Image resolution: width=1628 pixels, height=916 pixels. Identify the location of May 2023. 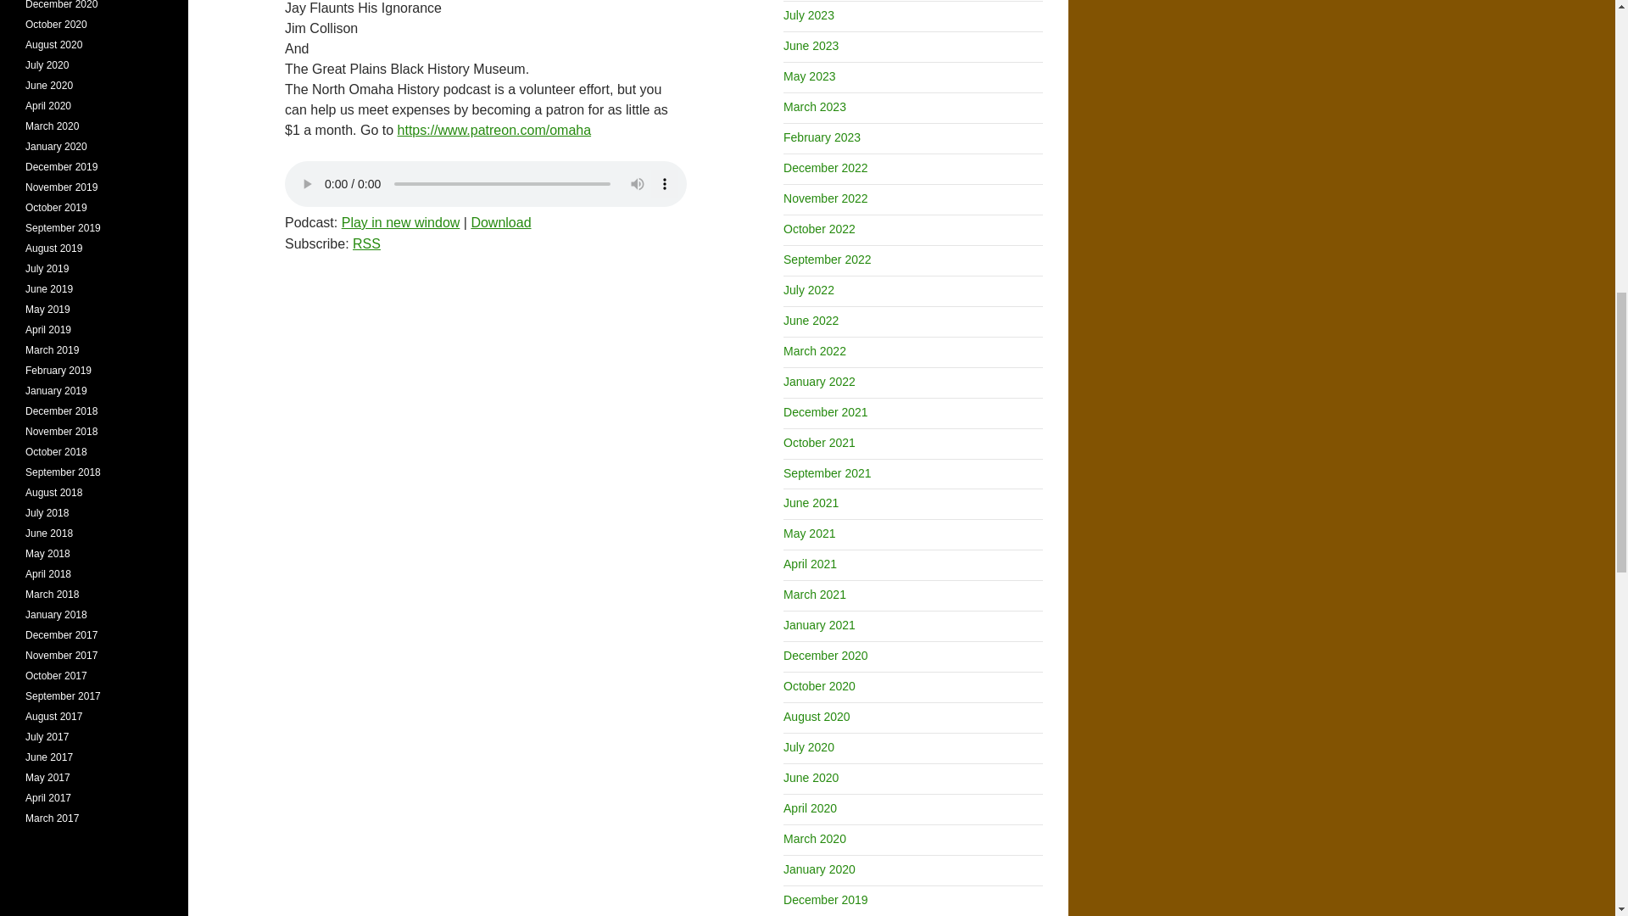
(809, 76).